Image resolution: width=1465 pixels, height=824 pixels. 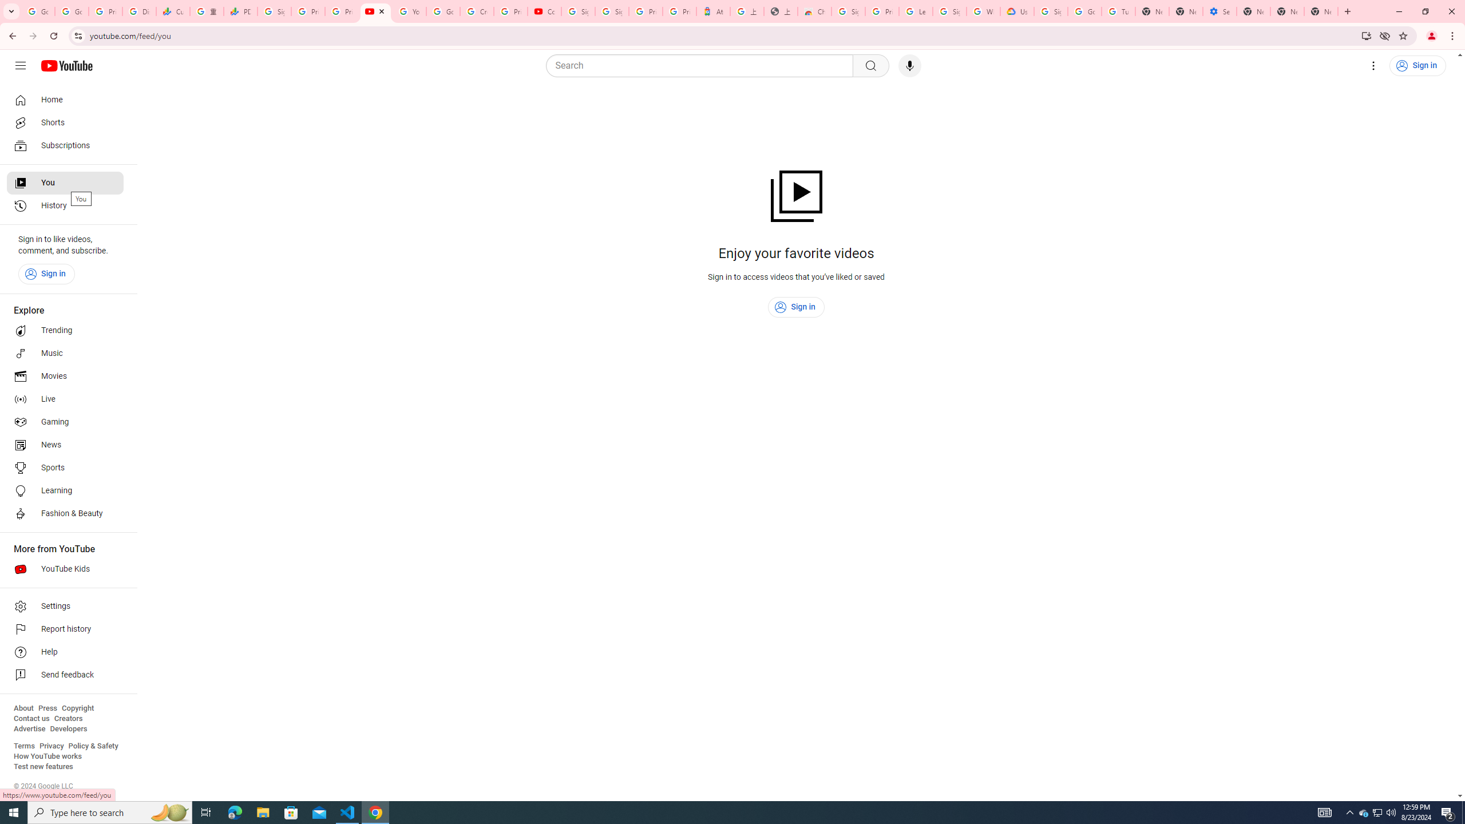 What do you see at coordinates (65, 399) in the screenshot?
I see `Live` at bounding box center [65, 399].